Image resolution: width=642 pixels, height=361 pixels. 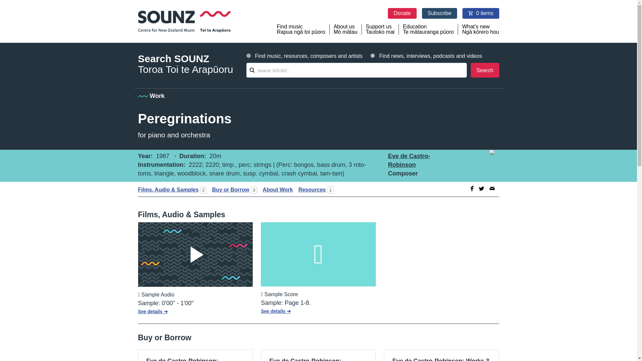 I want to click on content, so click(x=195, y=255).